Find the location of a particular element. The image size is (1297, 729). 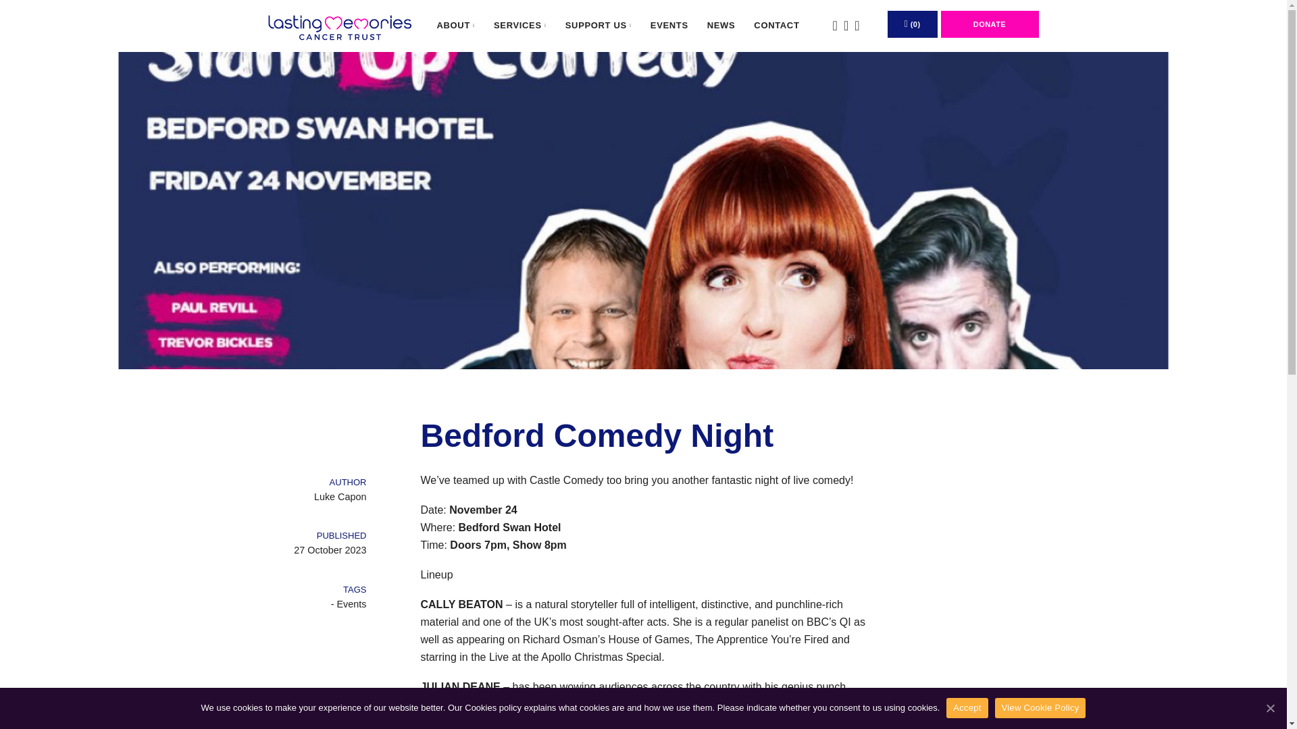

SUPPORT US is located at coordinates (599, 26).